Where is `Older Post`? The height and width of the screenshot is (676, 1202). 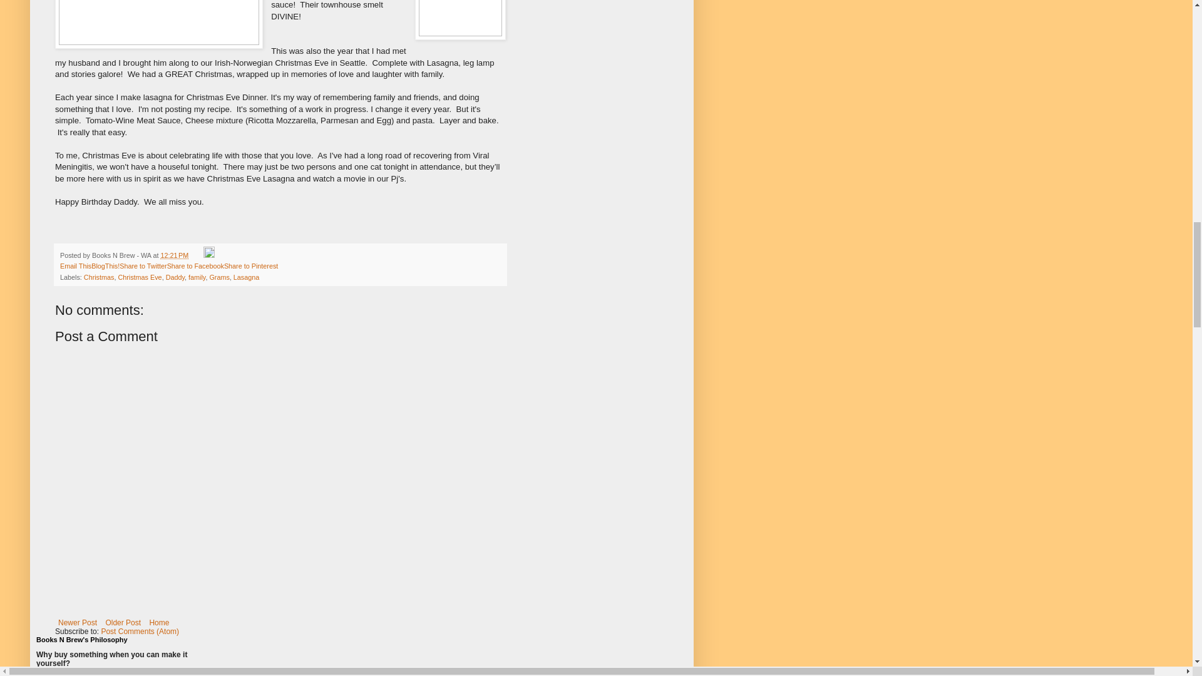 Older Post is located at coordinates (123, 622).